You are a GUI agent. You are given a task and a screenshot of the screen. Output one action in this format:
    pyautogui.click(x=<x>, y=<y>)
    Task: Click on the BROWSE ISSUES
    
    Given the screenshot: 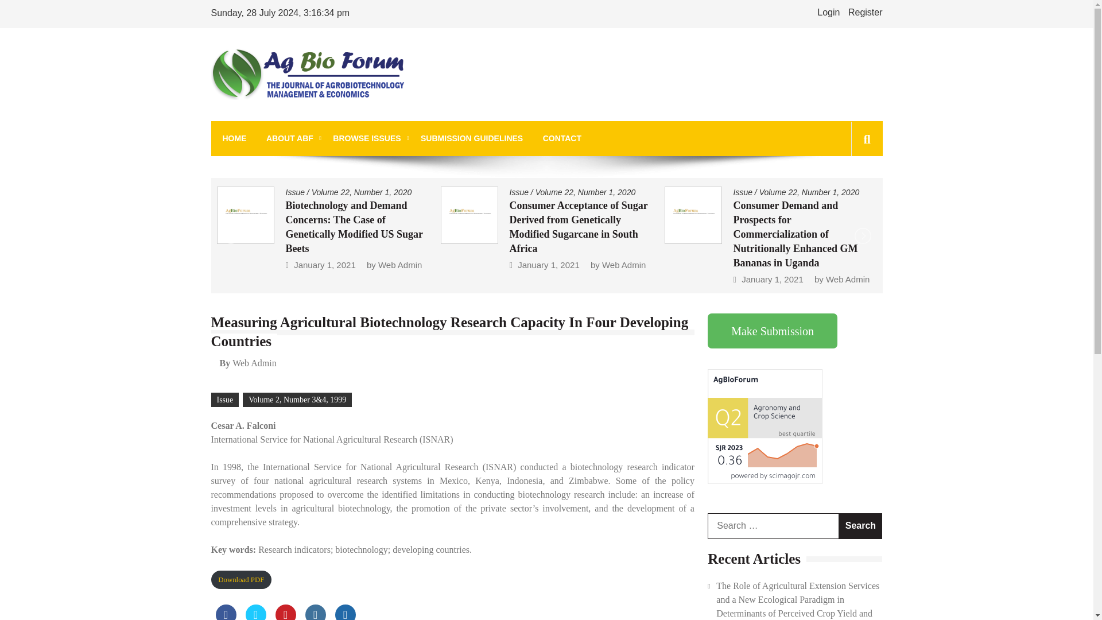 What is the action you would take?
    pyautogui.click(x=366, y=138)
    